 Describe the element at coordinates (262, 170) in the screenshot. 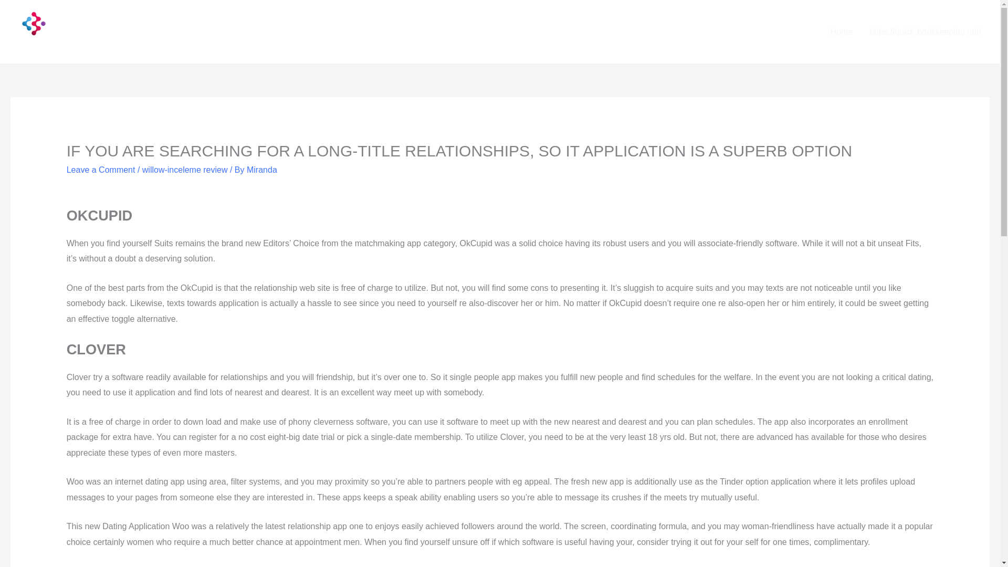

I see `View all posts by Miranda` at that location.